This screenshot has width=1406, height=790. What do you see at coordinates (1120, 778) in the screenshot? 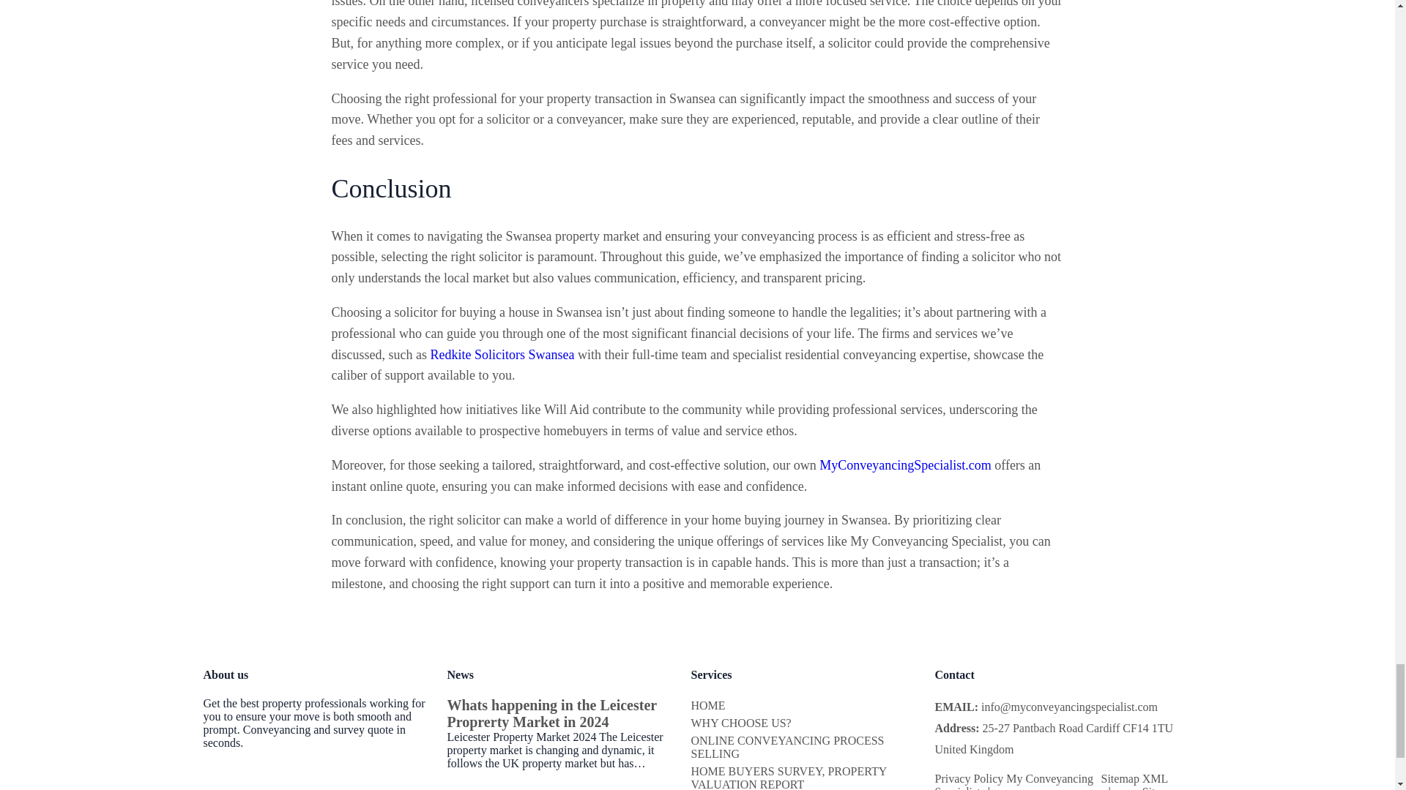
I see `Sitemap` at bounding box center [1120, 778].